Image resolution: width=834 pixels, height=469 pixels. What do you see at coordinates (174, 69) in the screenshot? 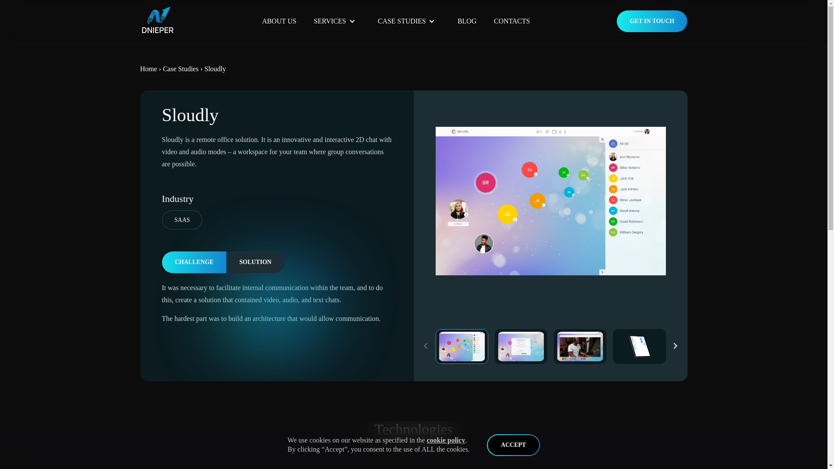
I see `Case Studies` at bounding box center [174, 69].